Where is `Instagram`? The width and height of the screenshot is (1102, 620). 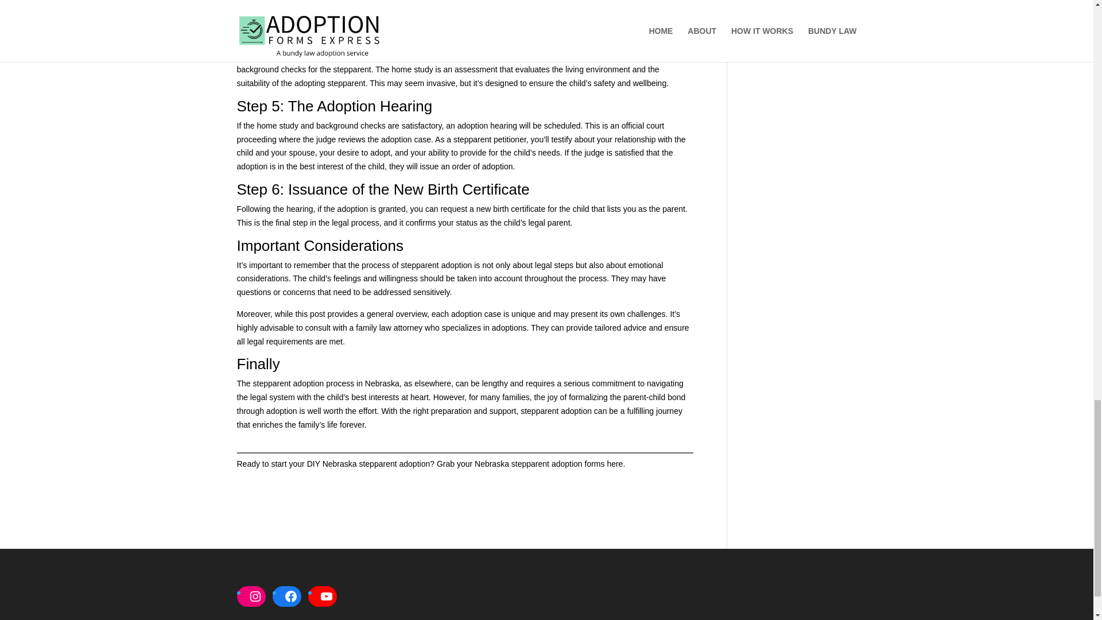
Instagram is located at coordinates (255, 596).